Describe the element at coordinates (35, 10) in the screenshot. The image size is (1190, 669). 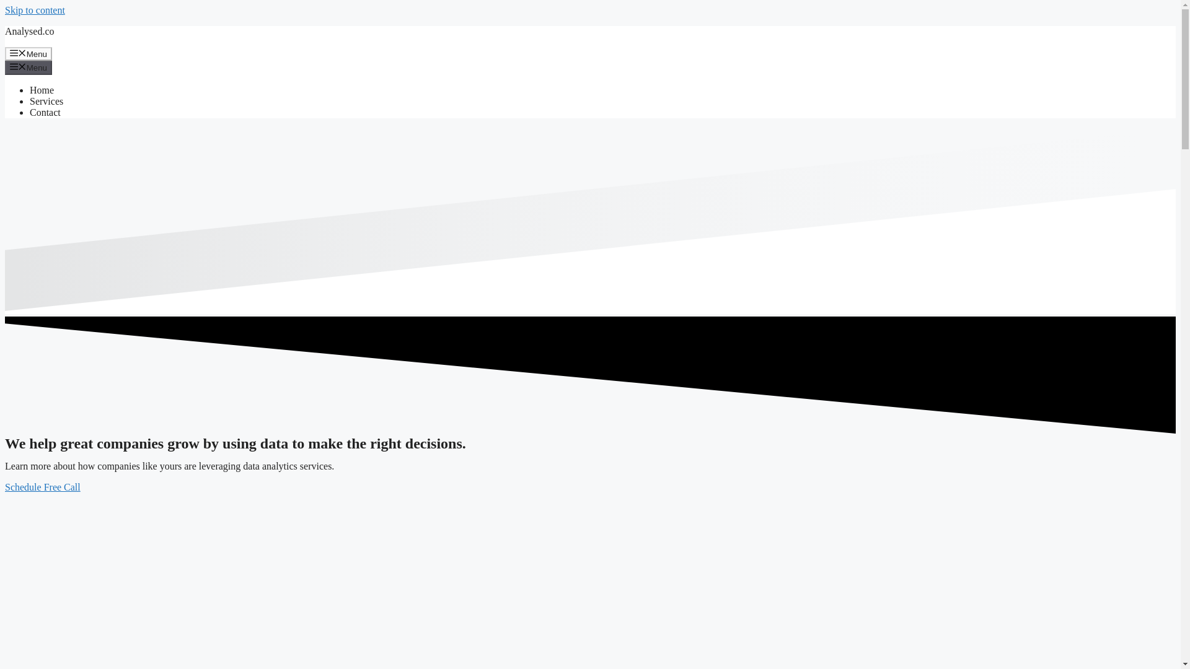
I see `Skip to content` at that location.